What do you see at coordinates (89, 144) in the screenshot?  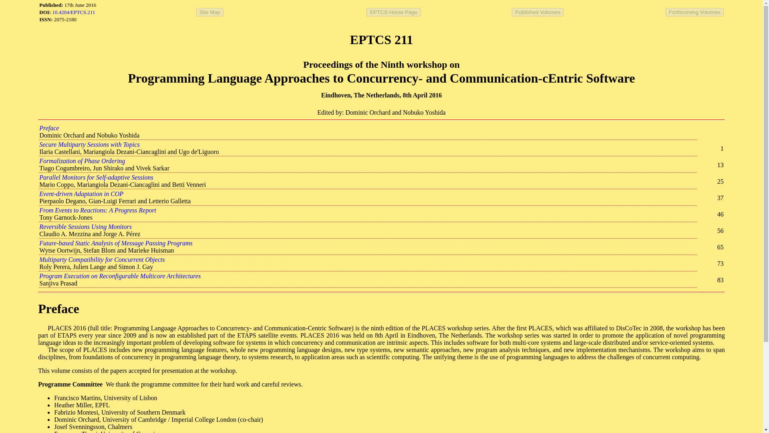 I see `Secure Multiparty Sessions with Topics` at bounding box center [89, 144].